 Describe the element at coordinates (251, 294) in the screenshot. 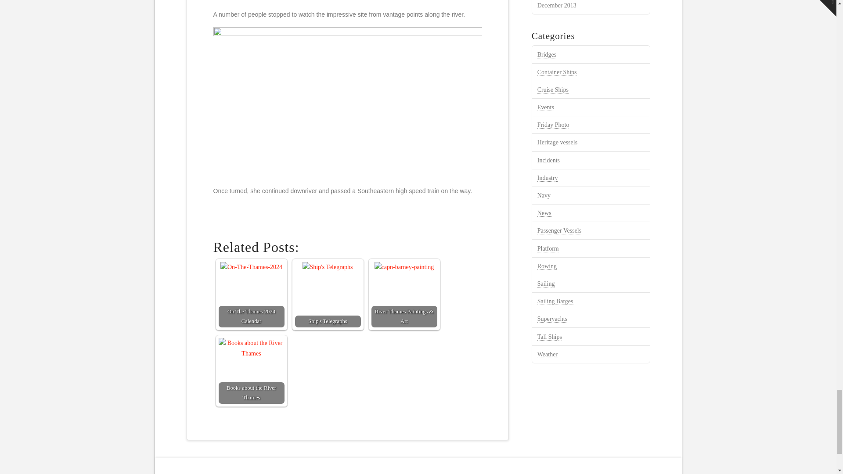

I see `On The Thames 2024 Calendar` at that location.